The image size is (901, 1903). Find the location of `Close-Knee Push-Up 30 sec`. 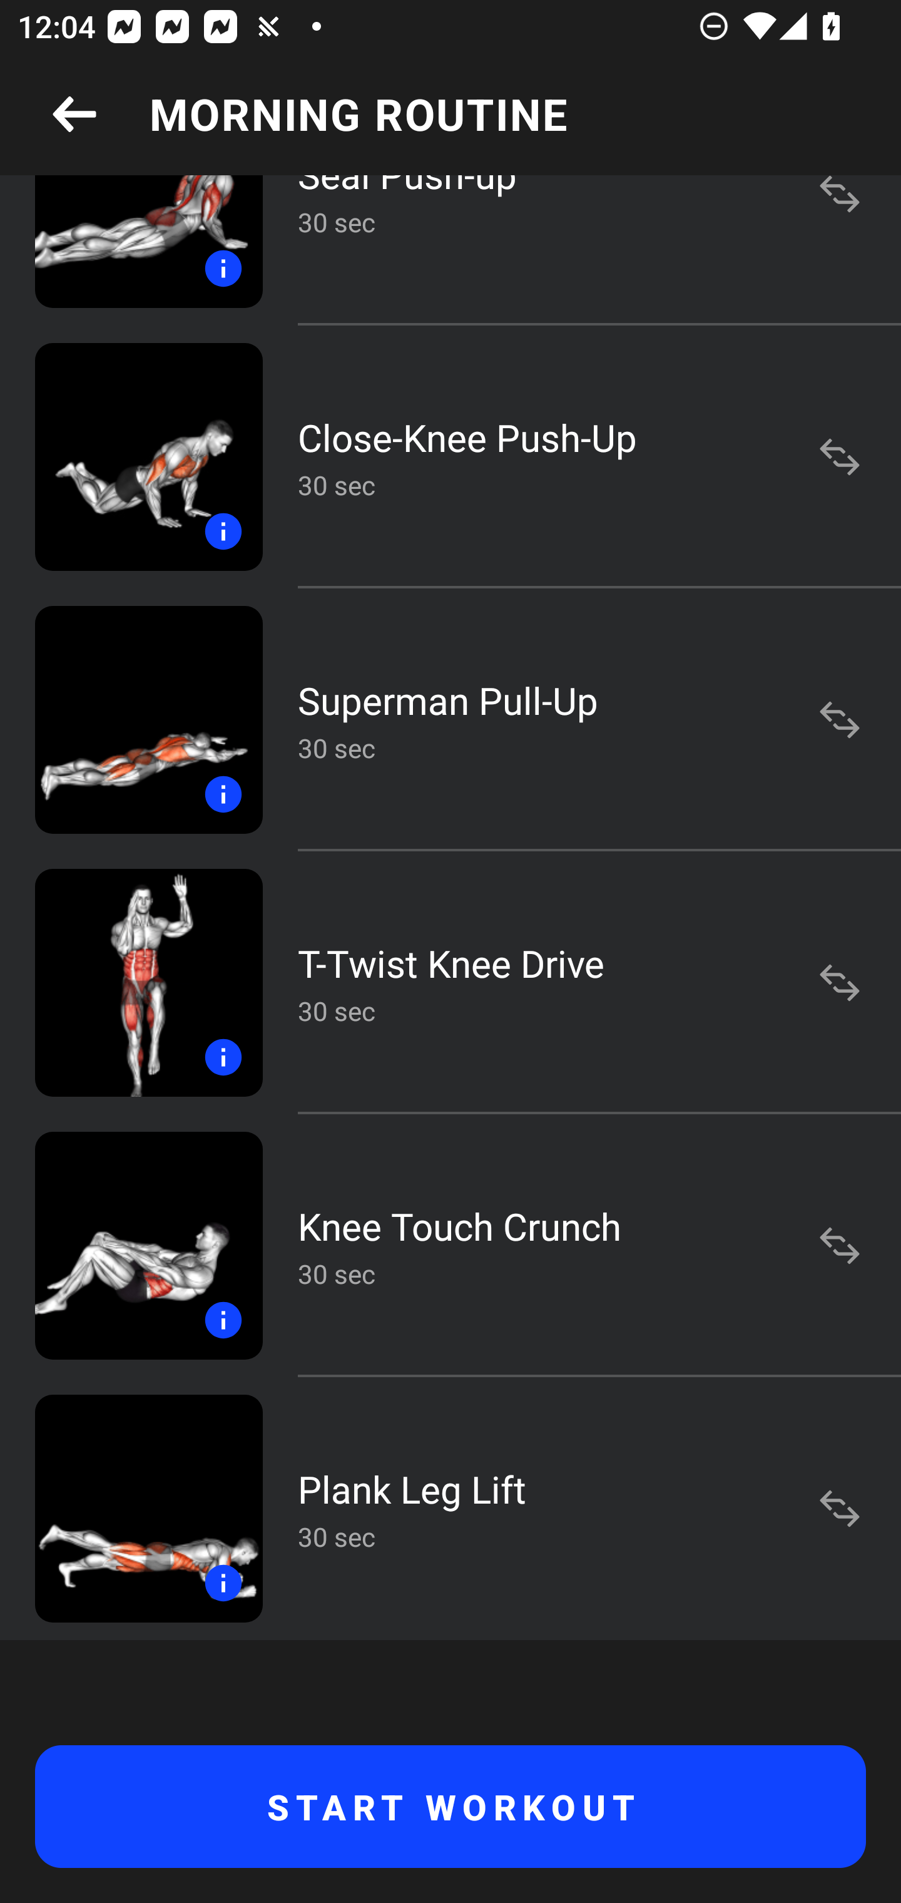

Close-Knee Push-Up 30 sec is located at coordinates (450, 456).